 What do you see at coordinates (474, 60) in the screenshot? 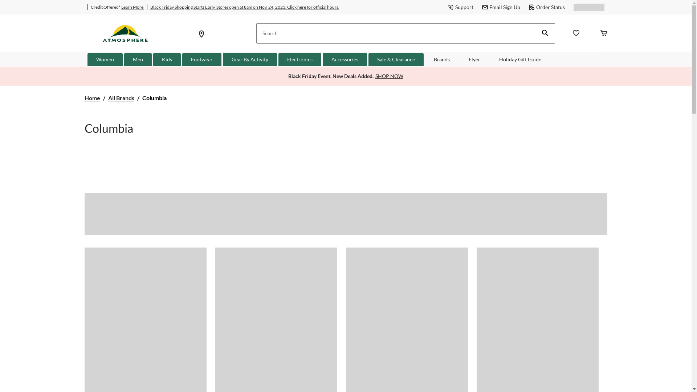
I see `Flyer` at bounding box center [474, 60].